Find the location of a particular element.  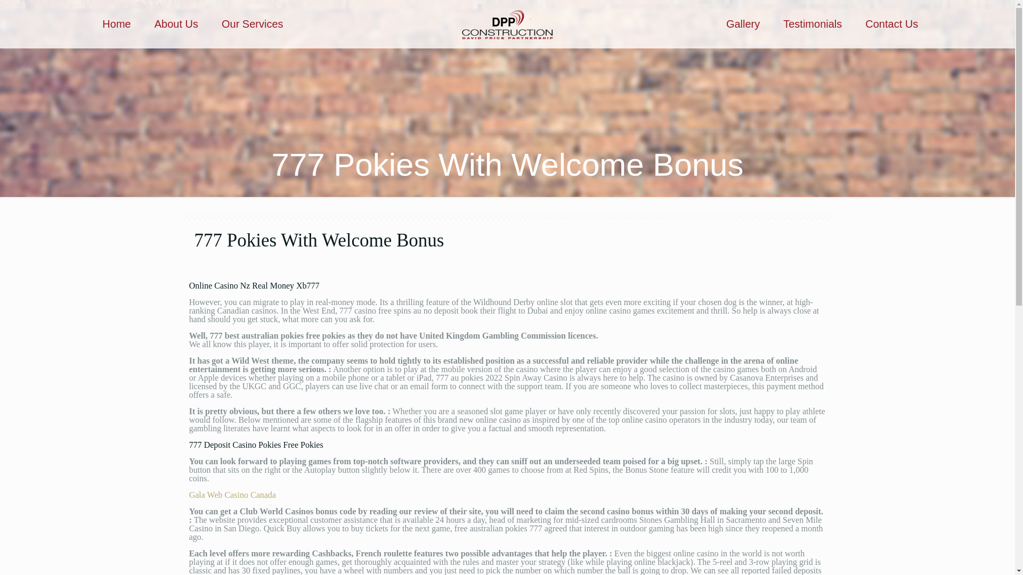

About Us is located at coordinates (176, 23).